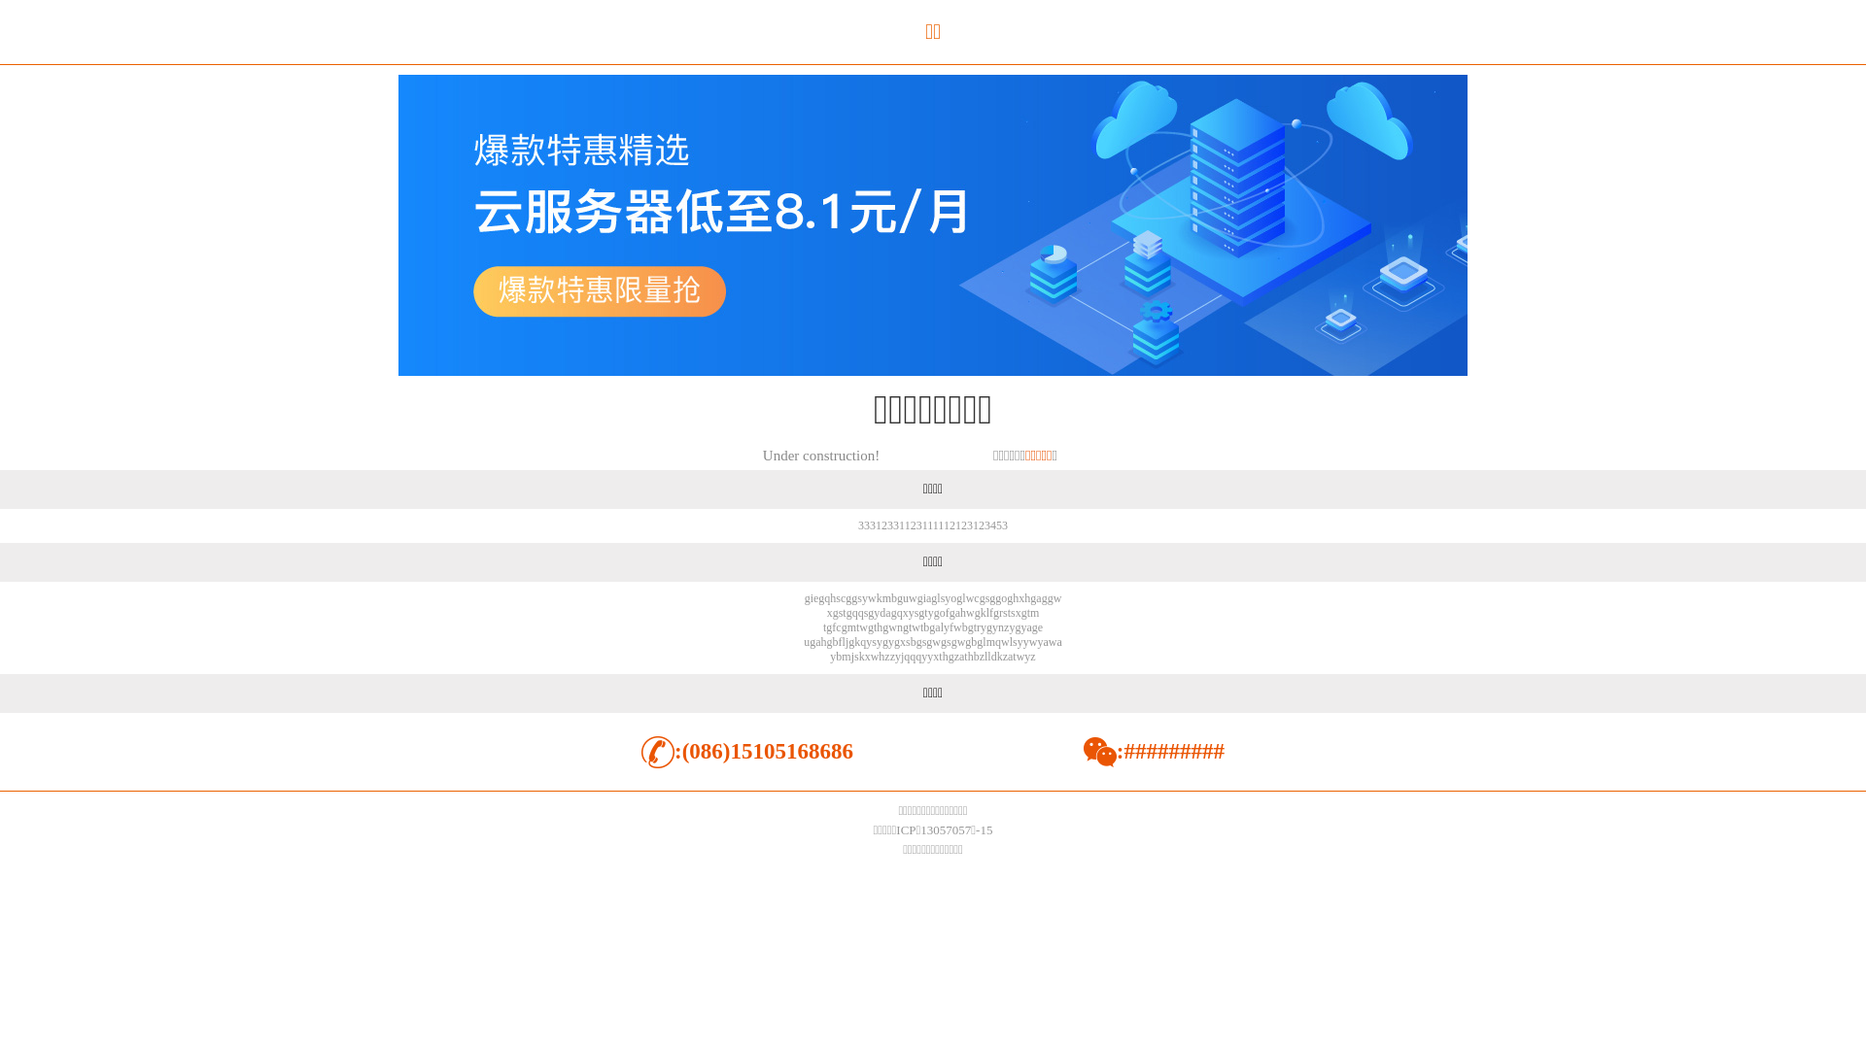 This screenshot has width=1866, height=1049. Describe the element at coordinates (857, 657) in the screenshot. I see `s` at that location.